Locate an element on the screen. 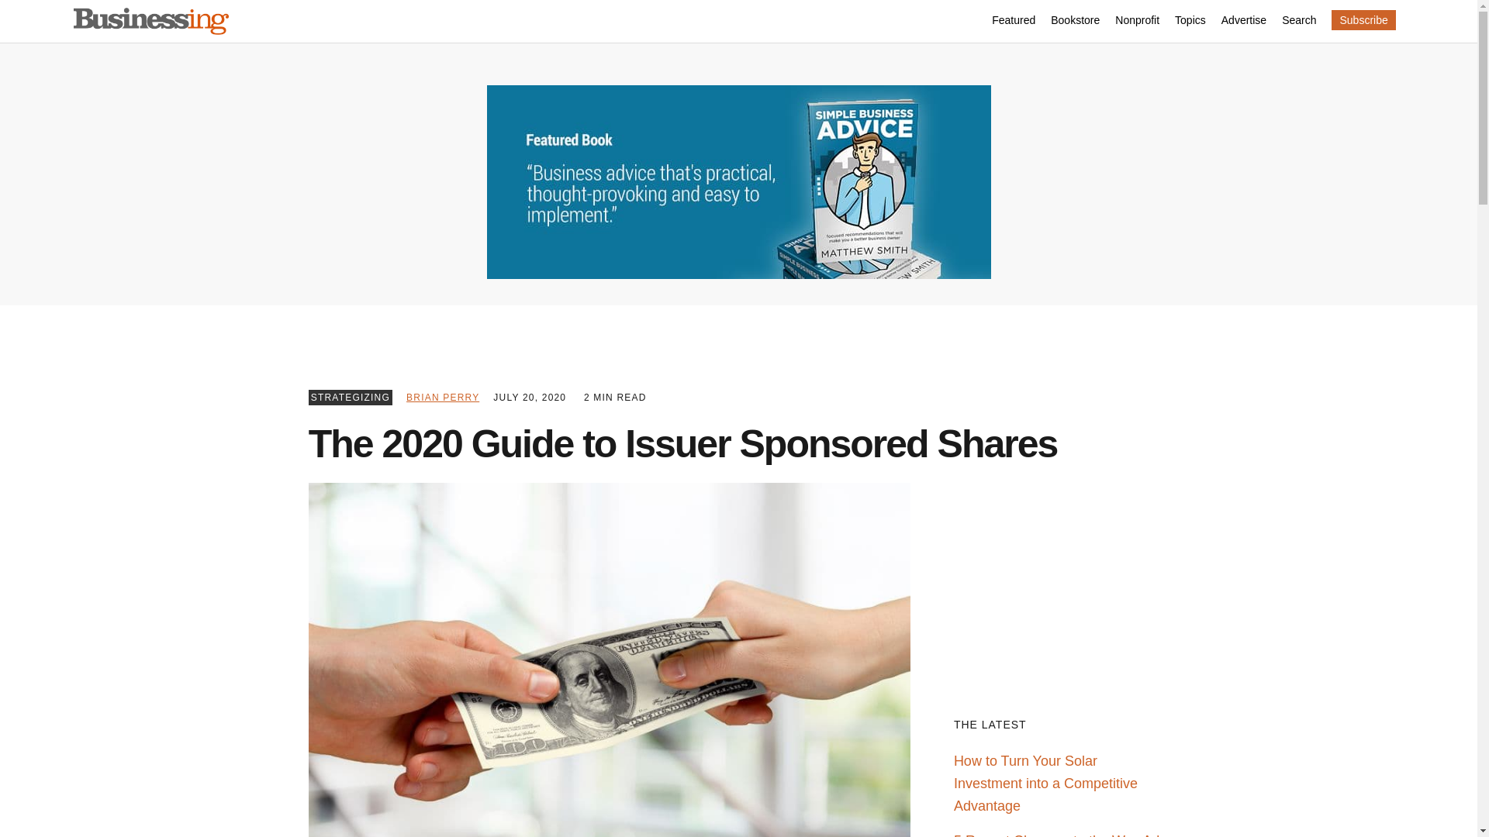  5 Recent Changes to the Way Ads Are Created Online is located at coordinates (1061, 835).